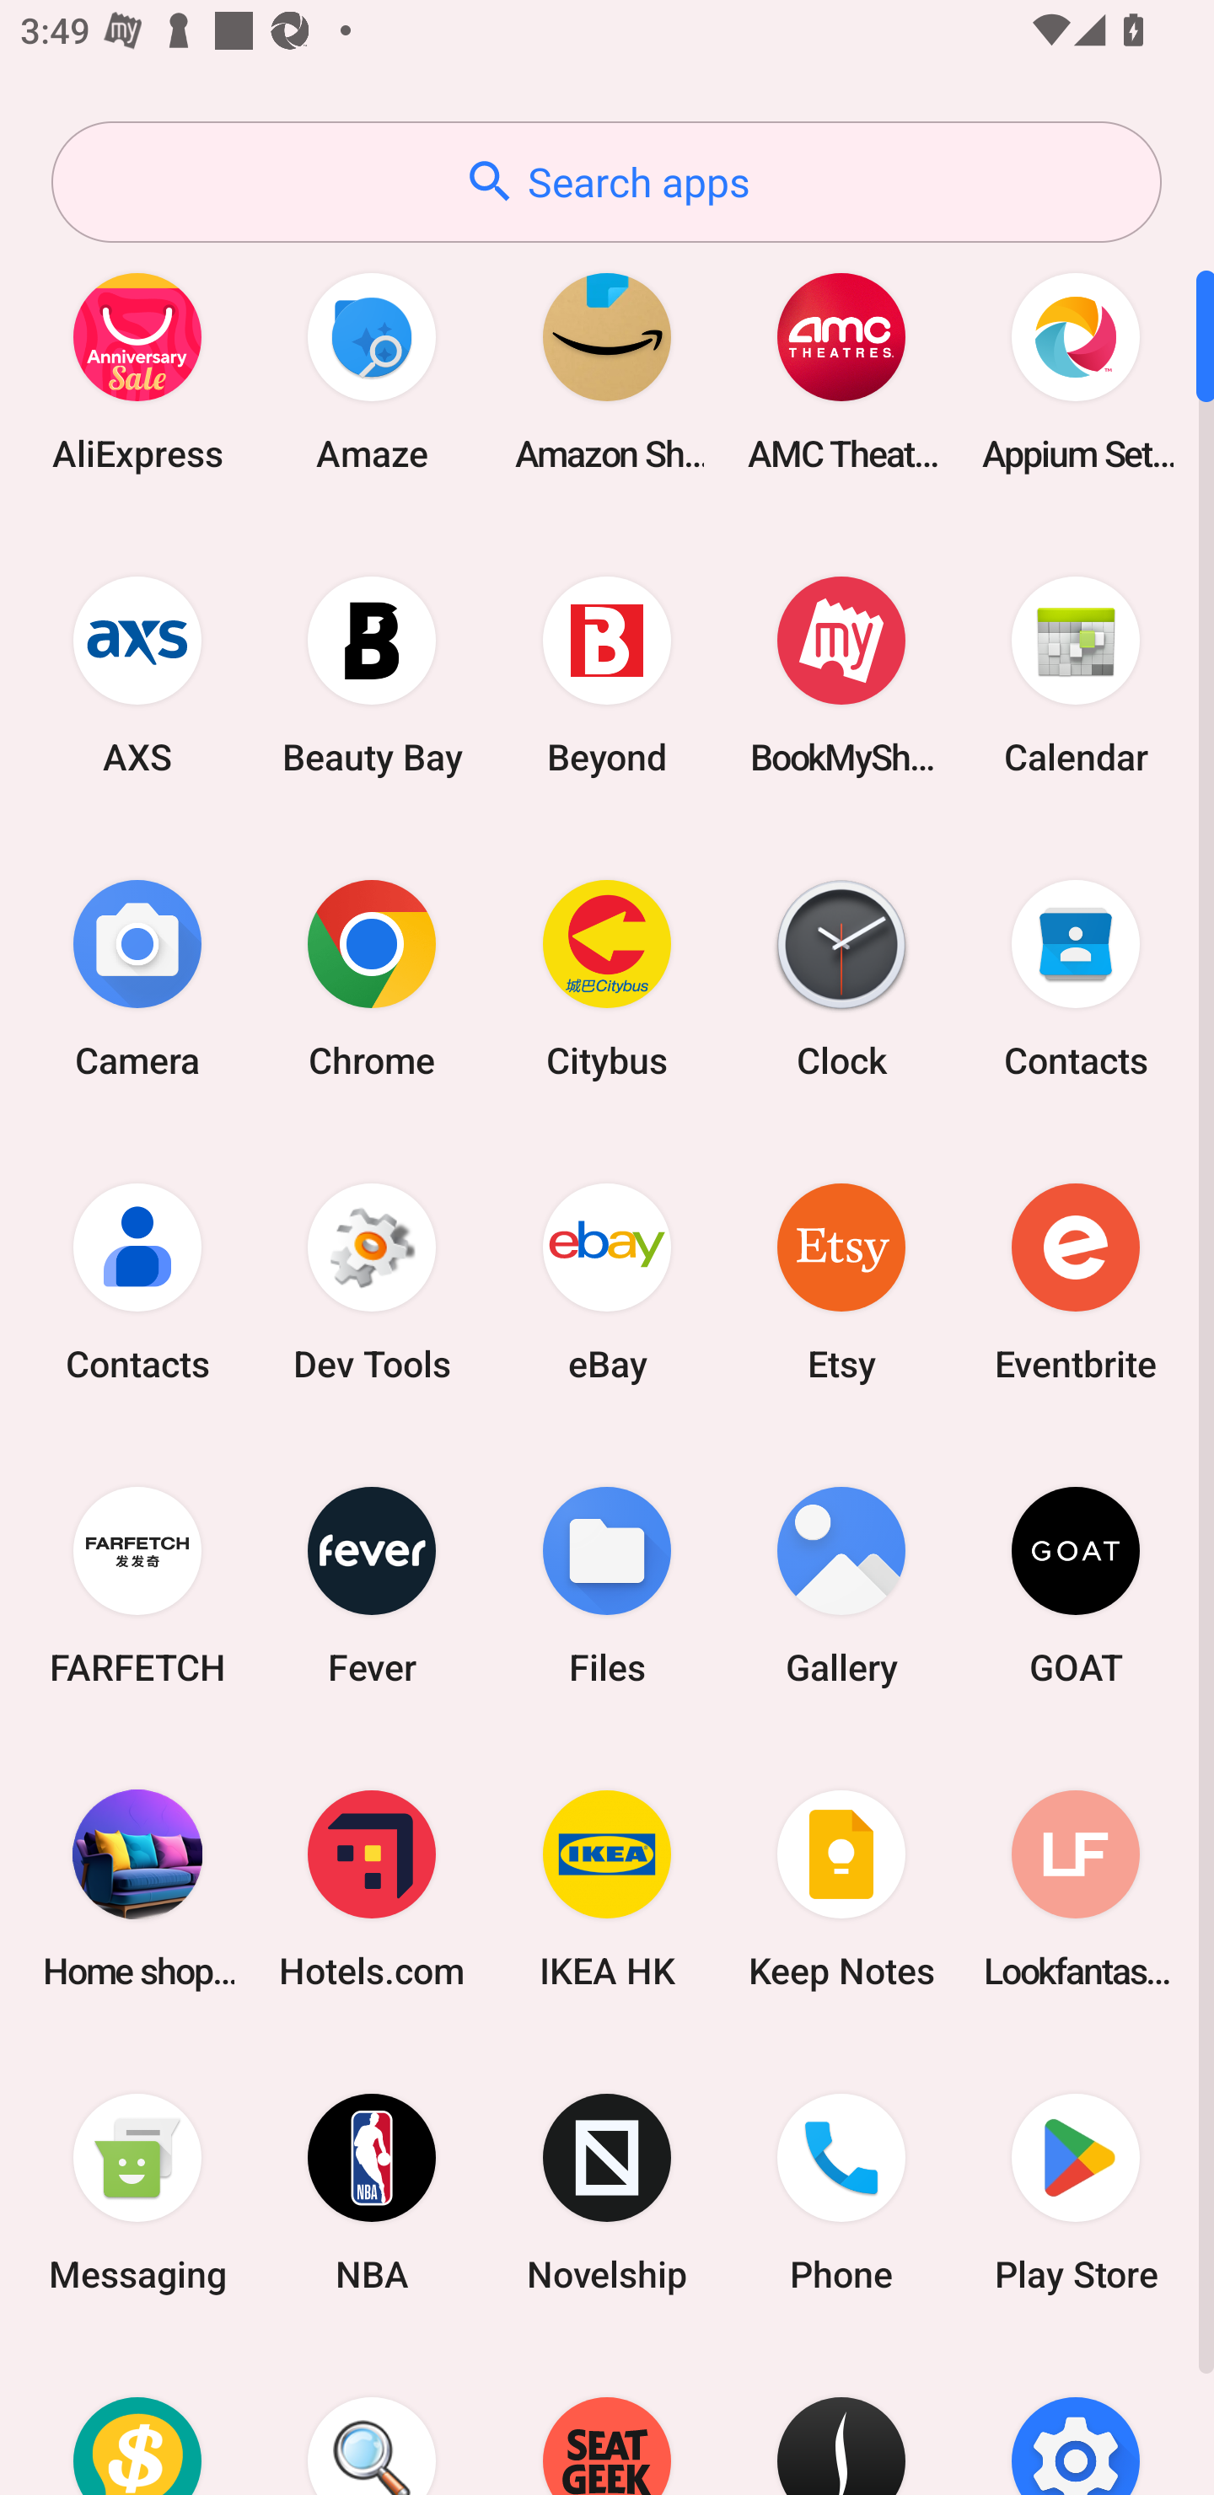 This screenshot has height=2495, width=1214. I want to click on IKEA HK, so click(607, 1888).